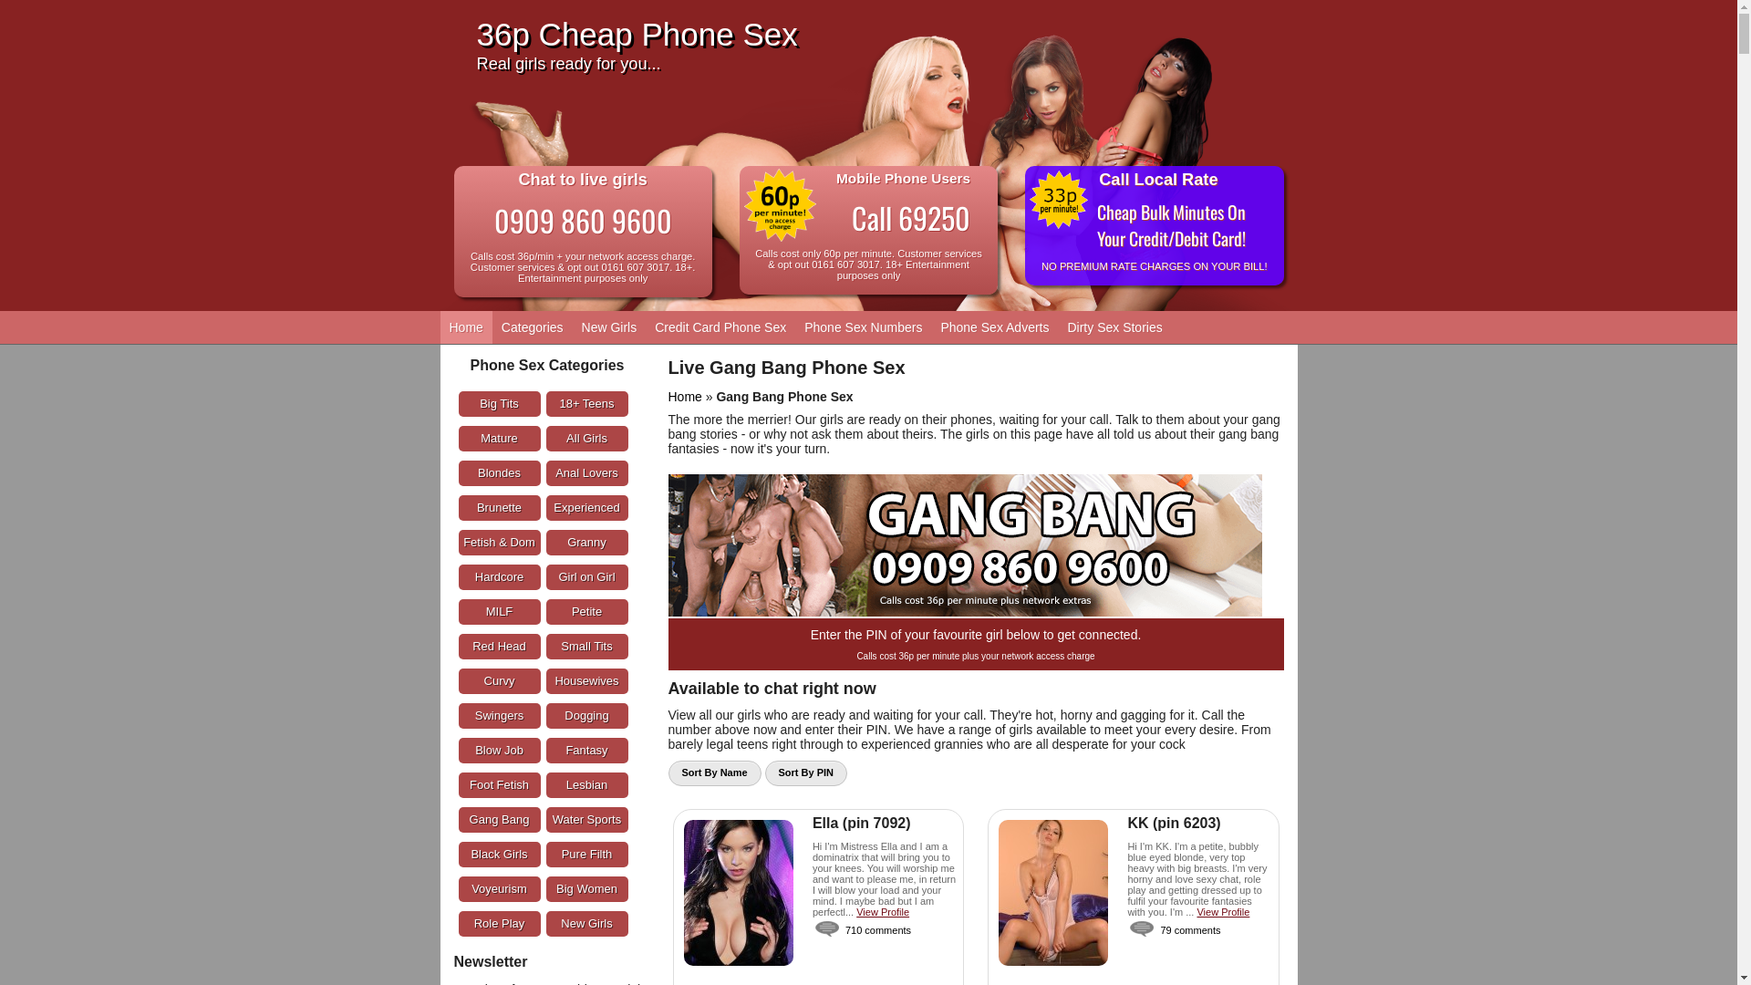 The height and width of the screenshot is (985, 1751). Describe the element at coordinates (994, 327) in the screenshot. I see `Phone Sex Adverts` at that location.